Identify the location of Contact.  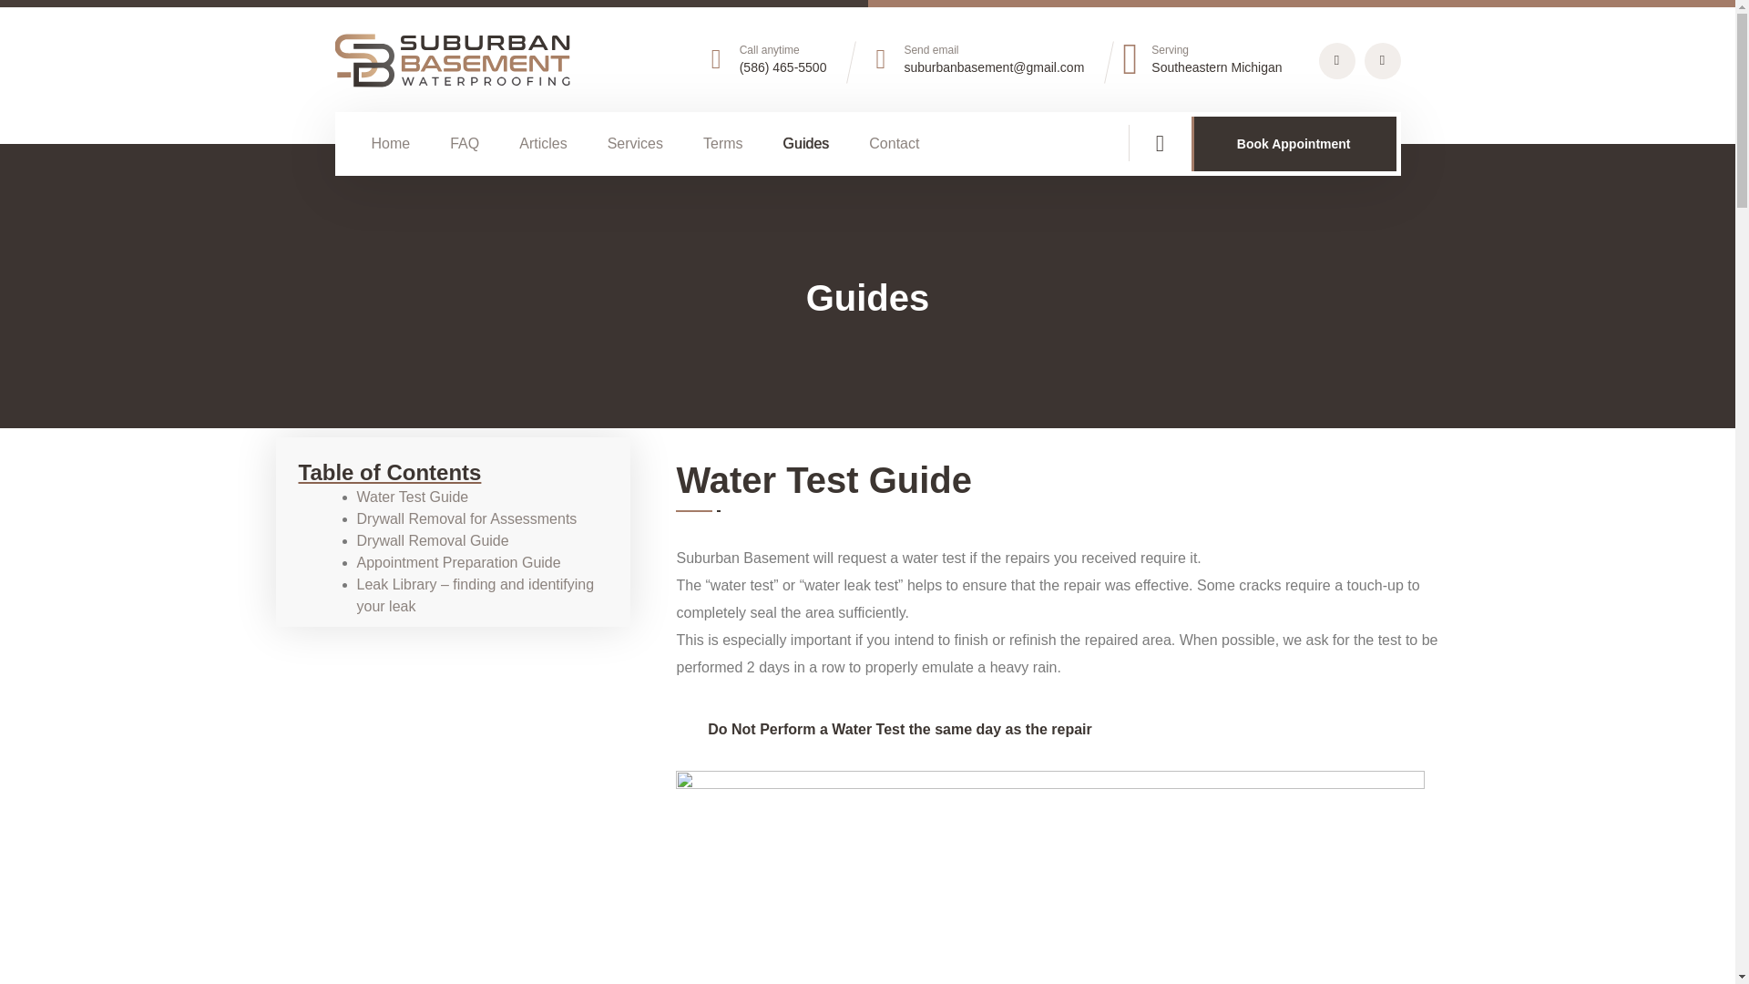
(895, 143).